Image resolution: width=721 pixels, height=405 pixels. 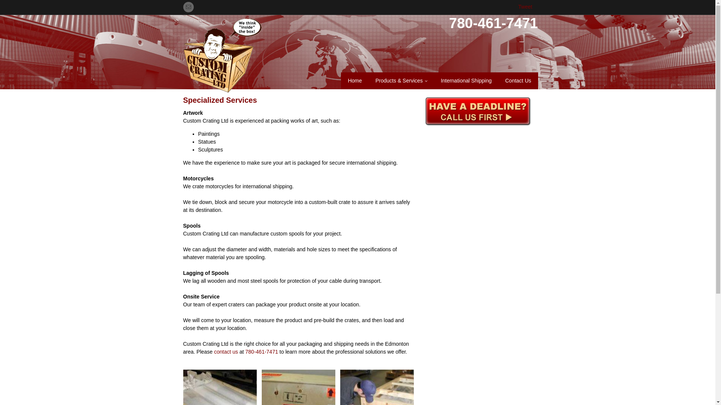 I want to click on 780-461-7471, so click(x=493, y=23).